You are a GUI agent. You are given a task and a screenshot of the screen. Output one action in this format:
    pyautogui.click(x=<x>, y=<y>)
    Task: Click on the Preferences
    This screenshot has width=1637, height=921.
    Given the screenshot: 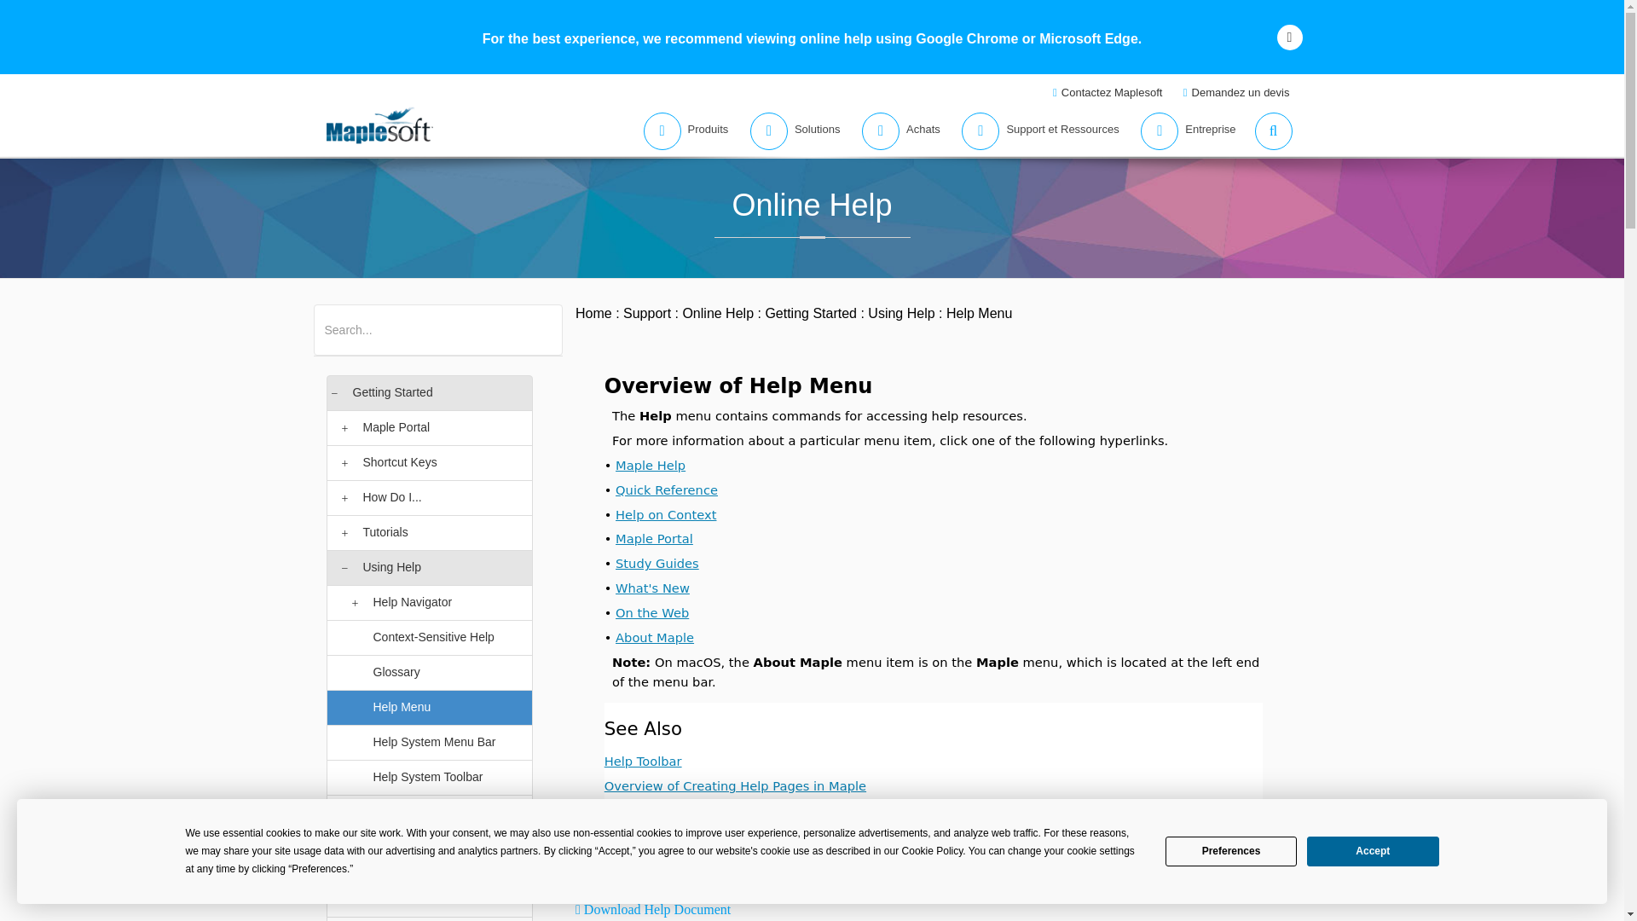 What is the action you would take?
    pyautogui.click(x=1231, y=851)
    